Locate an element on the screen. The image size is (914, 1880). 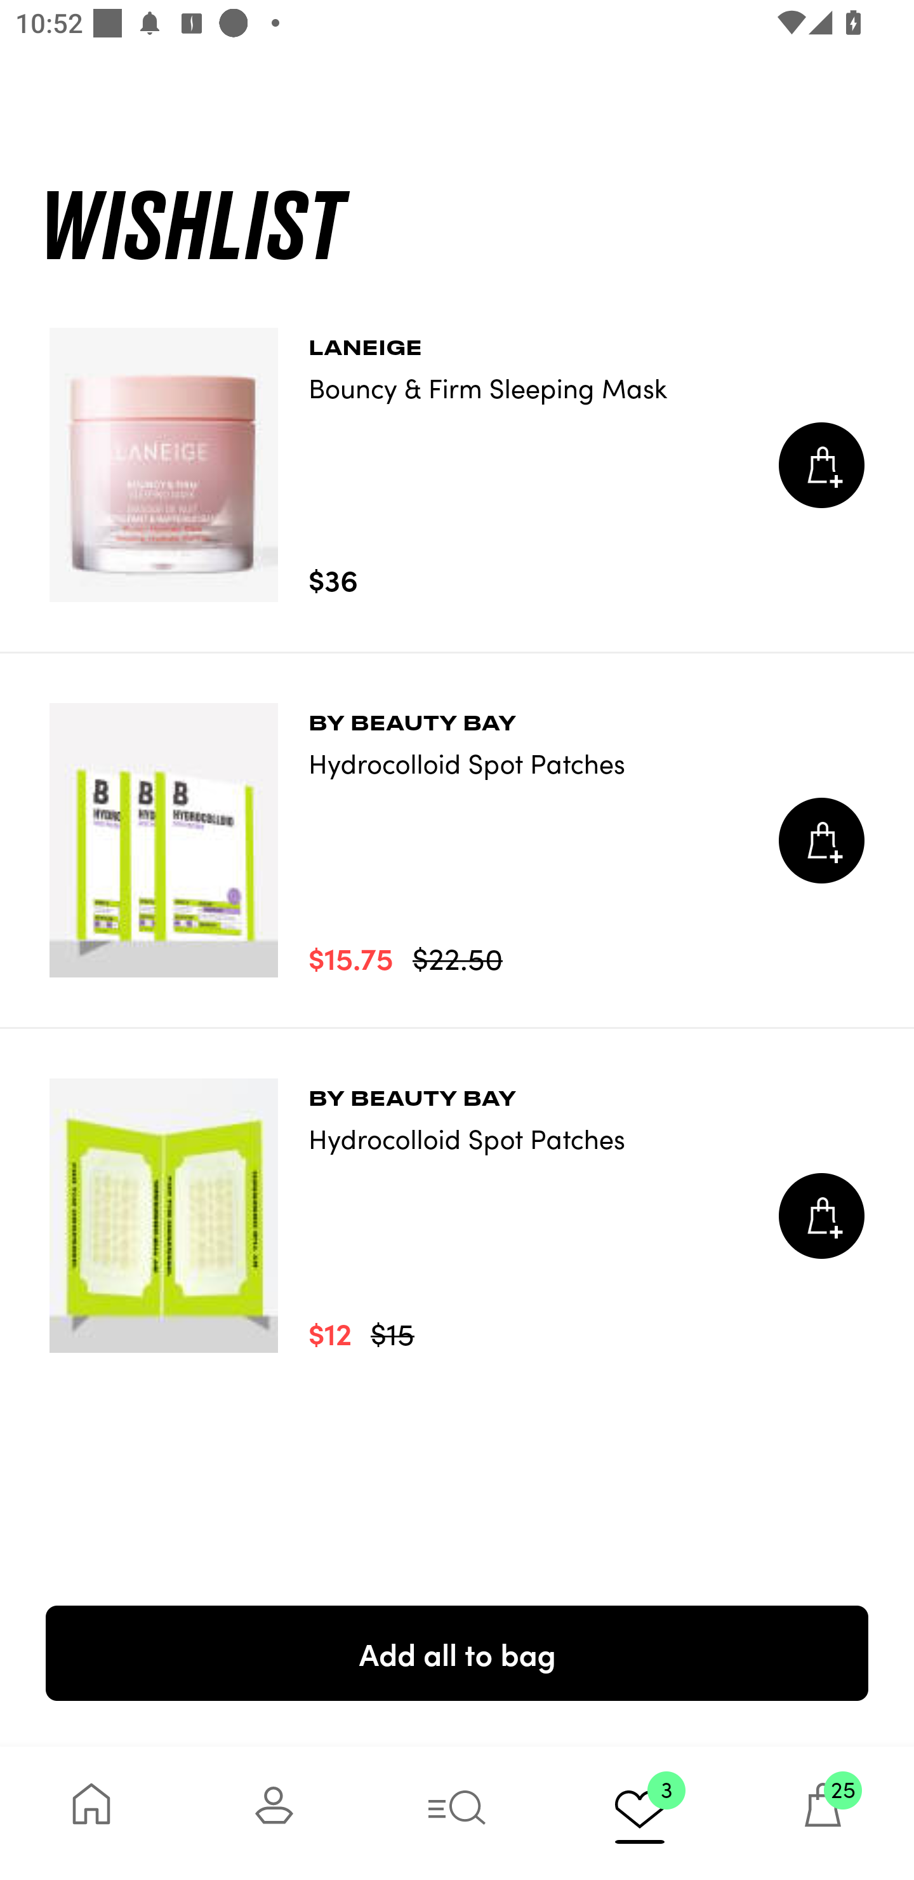
LANEIGE Bouncy & Firm Sleeping Mask $36 is located at coordinates (457, 465).